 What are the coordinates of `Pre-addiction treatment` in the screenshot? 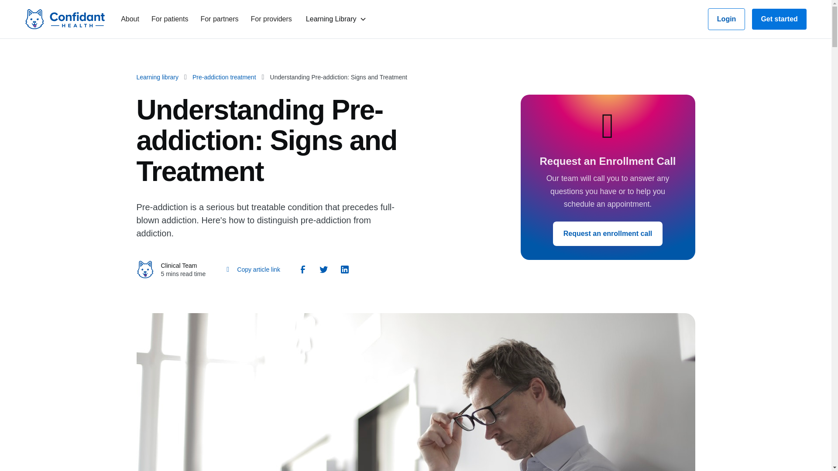 It's located at (224, 77).